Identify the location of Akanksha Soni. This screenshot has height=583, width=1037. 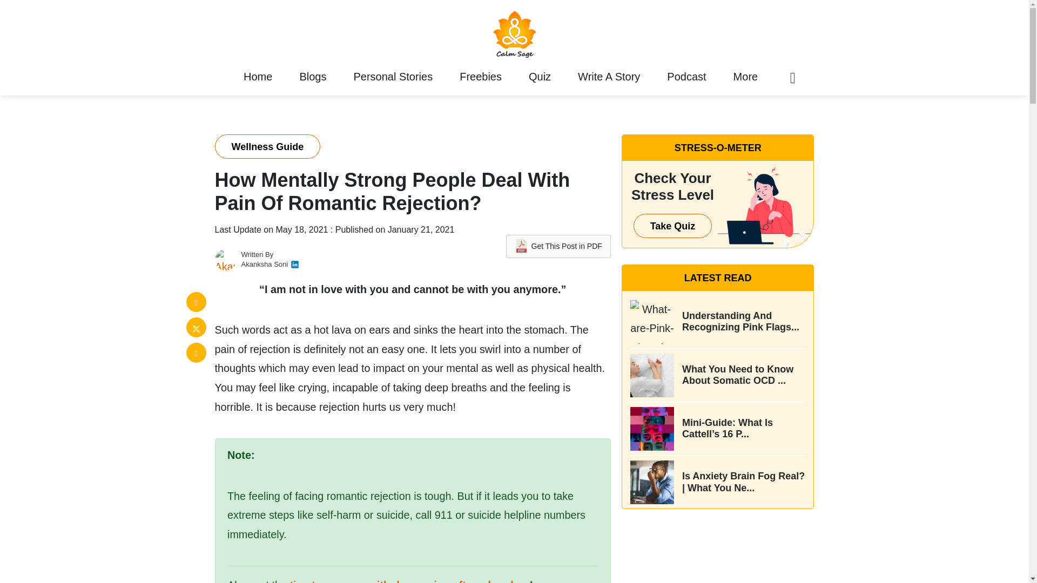
(264, 263).